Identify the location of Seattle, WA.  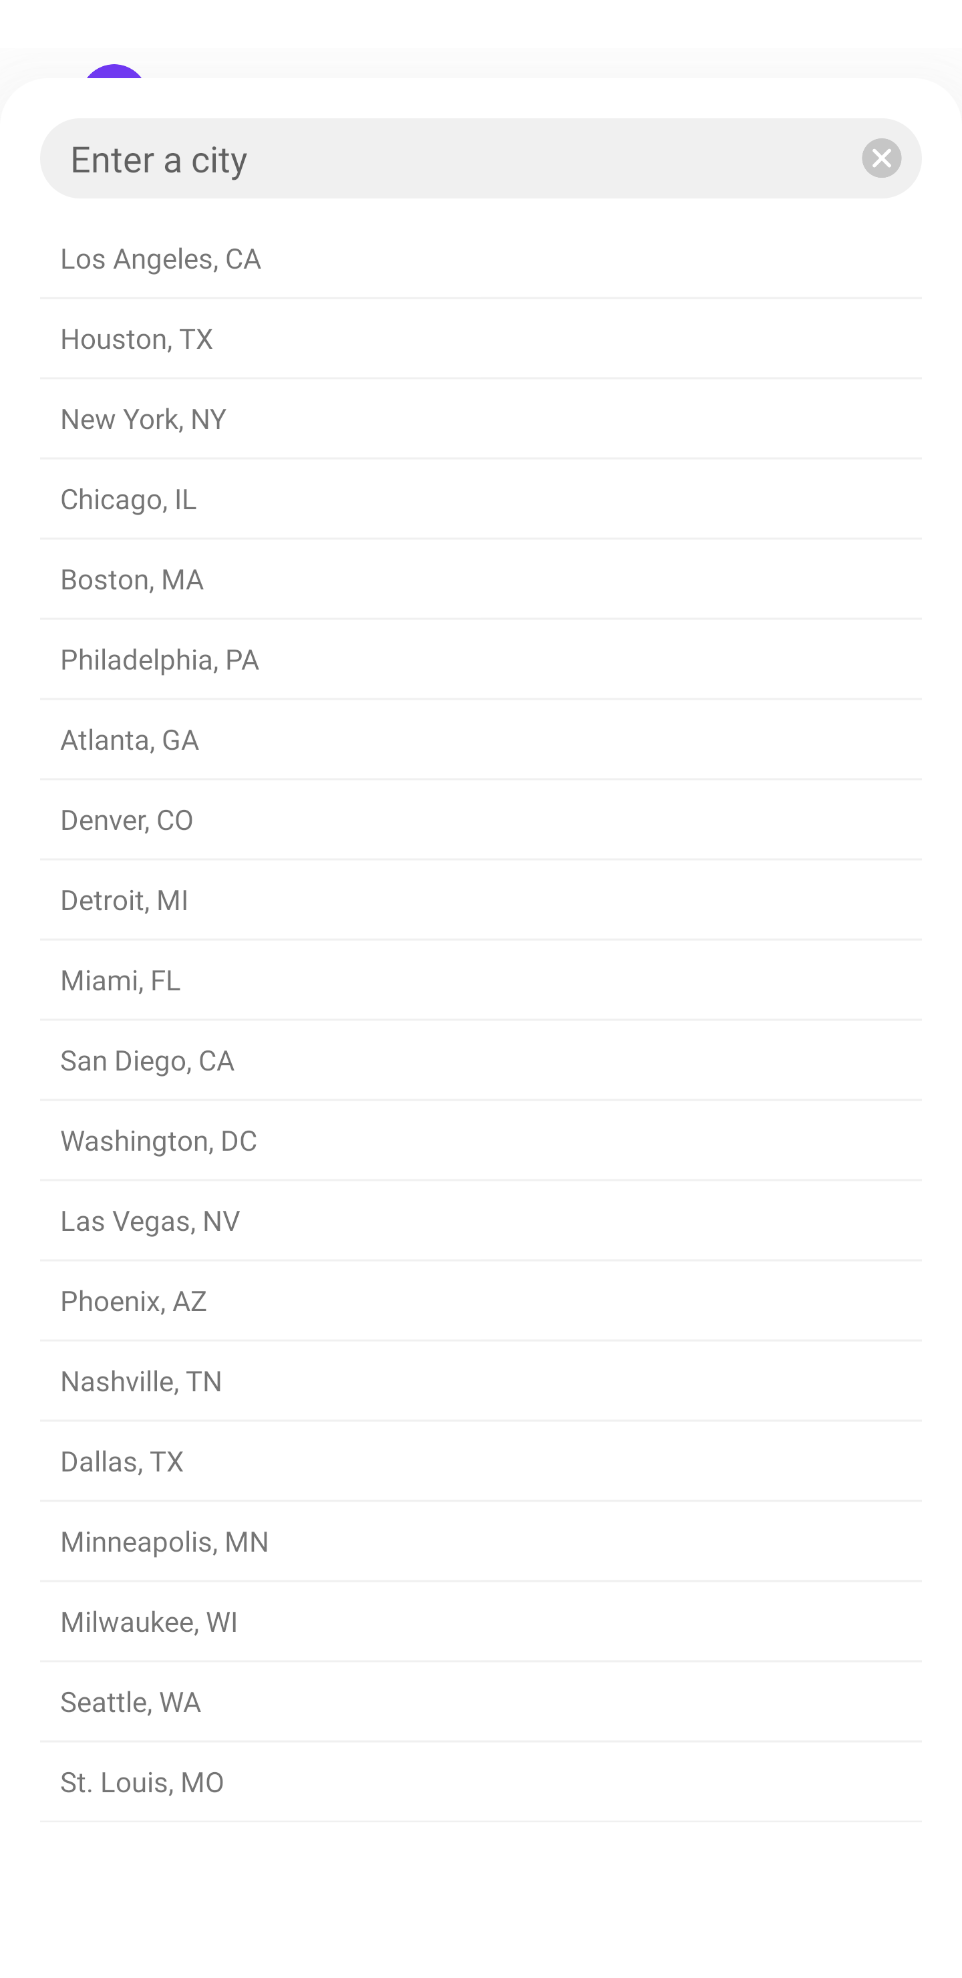
(481, 1701).